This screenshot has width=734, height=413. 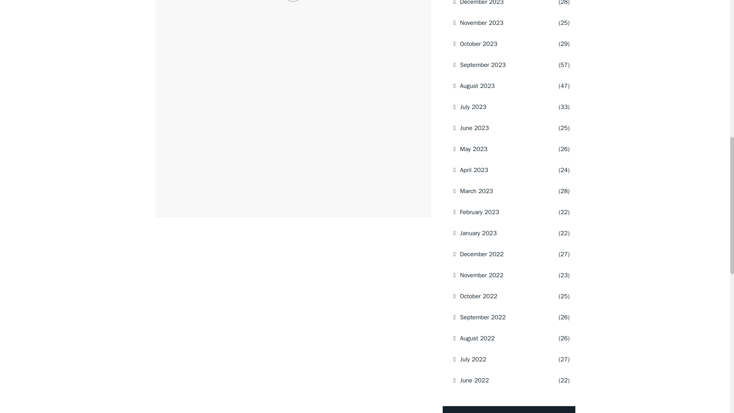 I want to click on October 2022, so click(x=499, y=296).